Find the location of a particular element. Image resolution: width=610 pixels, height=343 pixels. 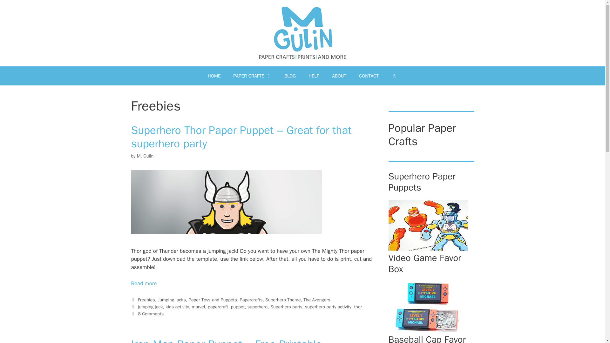

kids activity is located at coordinates (177, 307).